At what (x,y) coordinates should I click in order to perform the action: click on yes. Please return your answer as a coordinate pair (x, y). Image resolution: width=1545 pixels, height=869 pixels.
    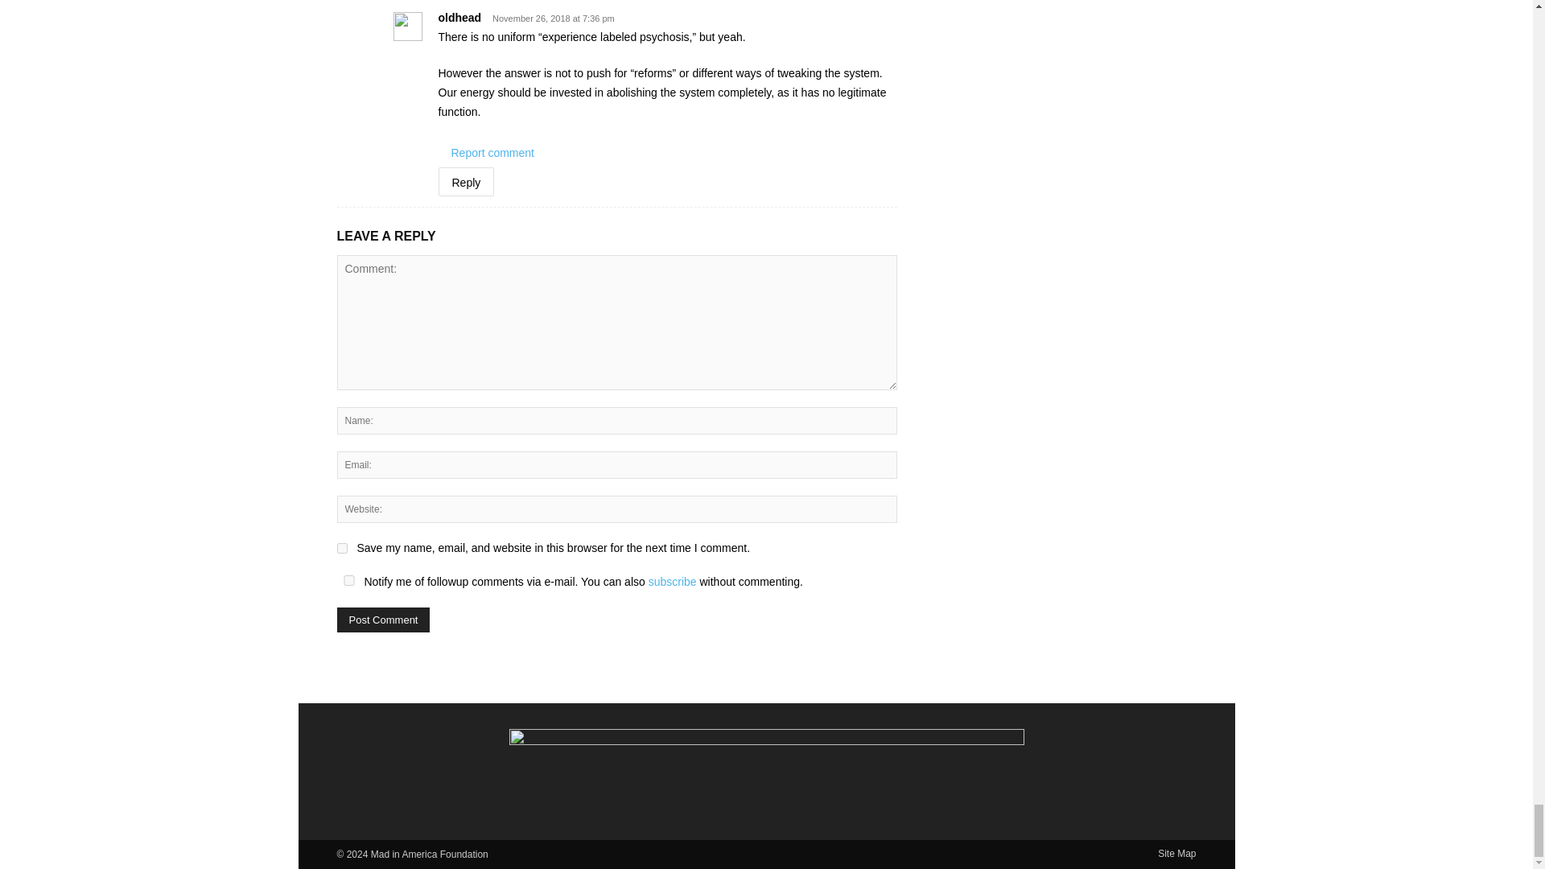
    Looking at the image, I should click on (348, 579).